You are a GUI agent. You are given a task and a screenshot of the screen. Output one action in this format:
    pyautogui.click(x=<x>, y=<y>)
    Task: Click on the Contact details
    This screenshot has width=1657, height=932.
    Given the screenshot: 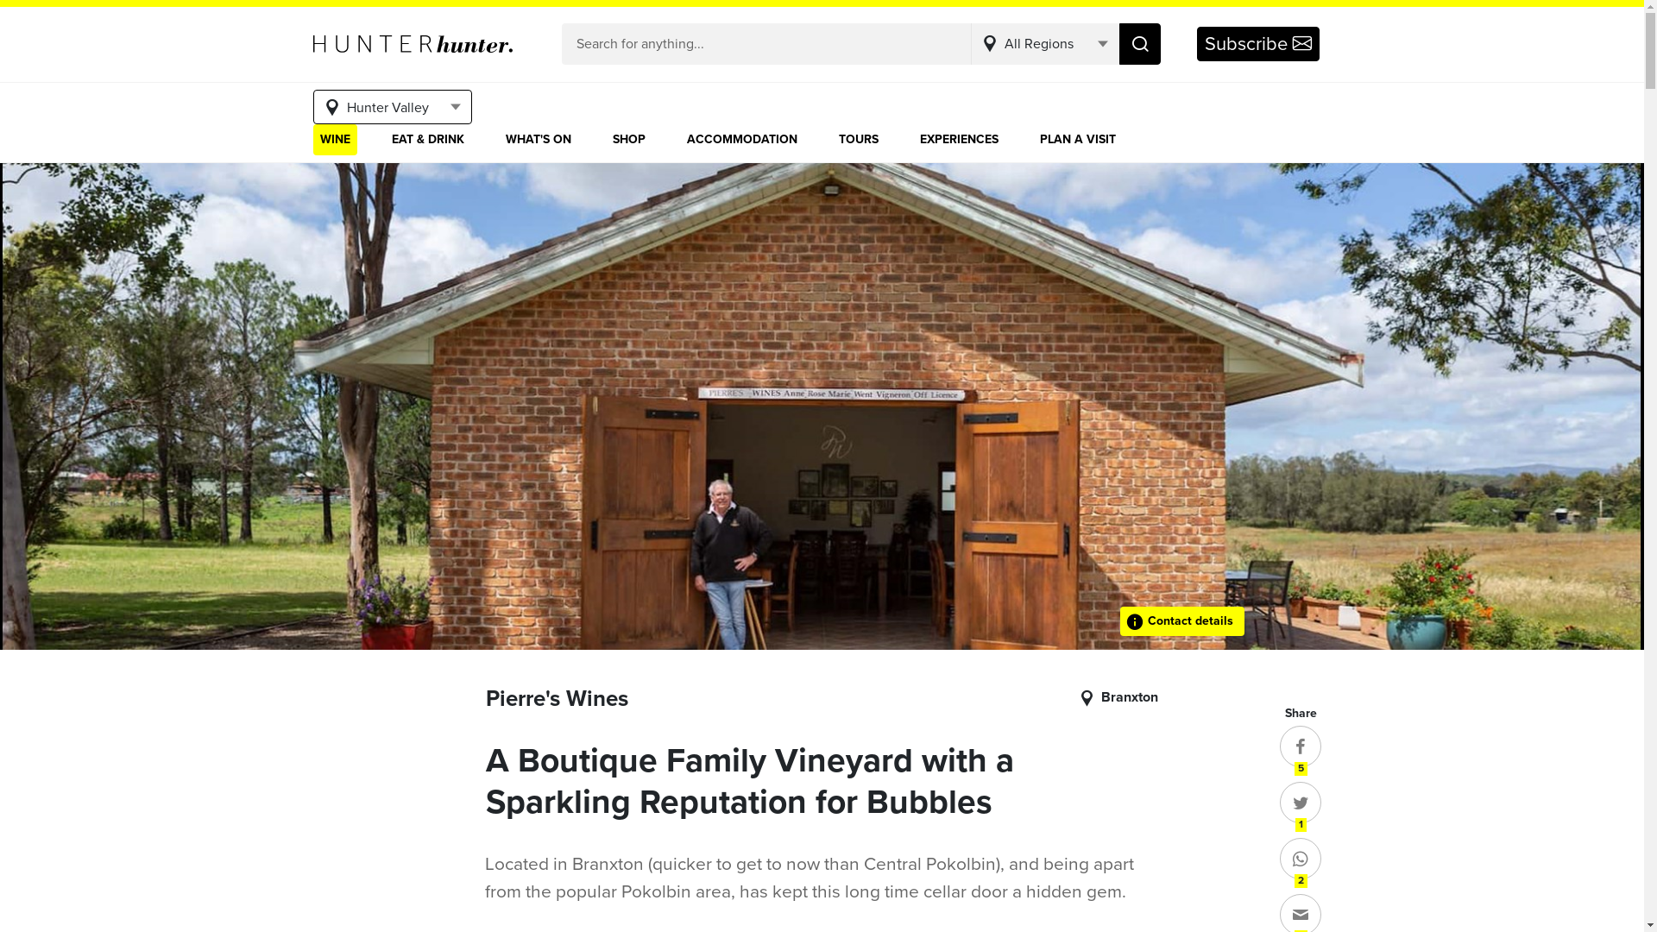 What is the action you would take?
    pyautogui.click(x=1182, y=621)
    